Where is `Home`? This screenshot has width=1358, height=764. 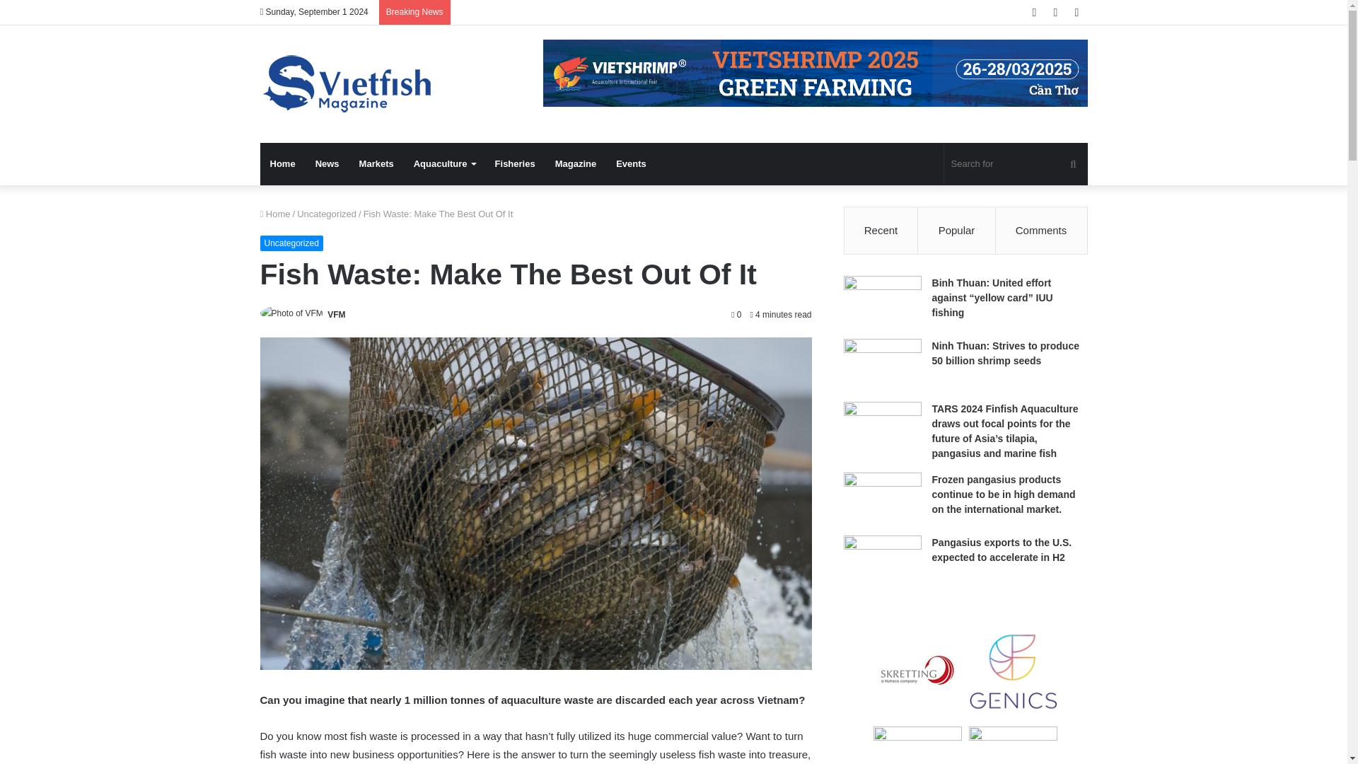 Home is located at coordinates (283, 164).